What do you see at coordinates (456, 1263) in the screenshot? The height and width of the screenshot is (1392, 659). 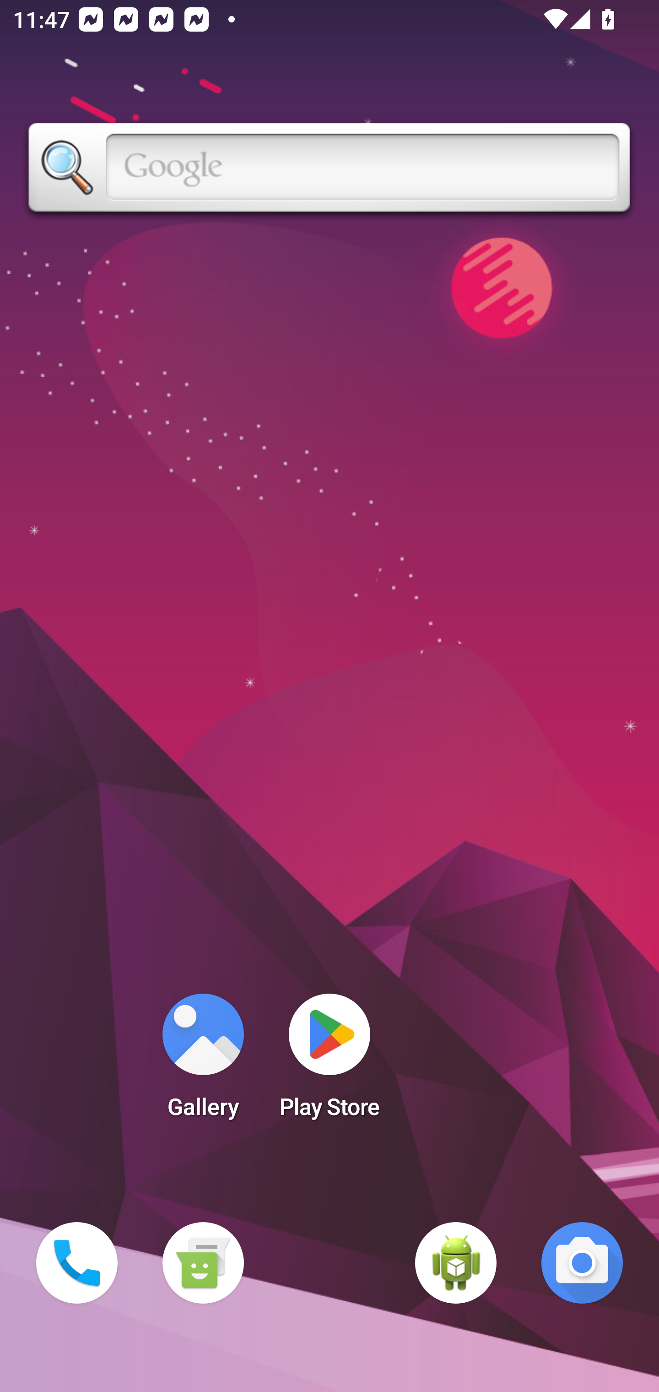 I see `WebView Browser Tester` at bounding box center [456, 1263].